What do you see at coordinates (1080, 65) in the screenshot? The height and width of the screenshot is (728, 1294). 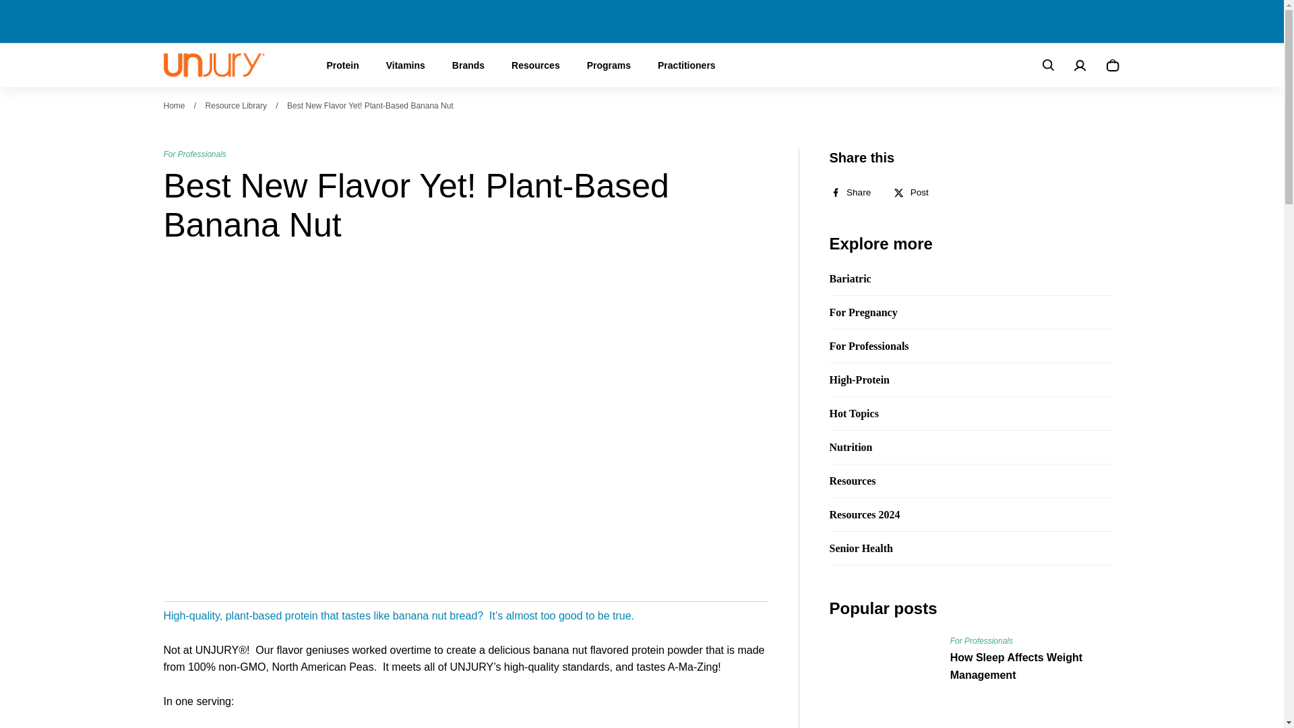 I see `Account` at bounding box center [1080, 65].